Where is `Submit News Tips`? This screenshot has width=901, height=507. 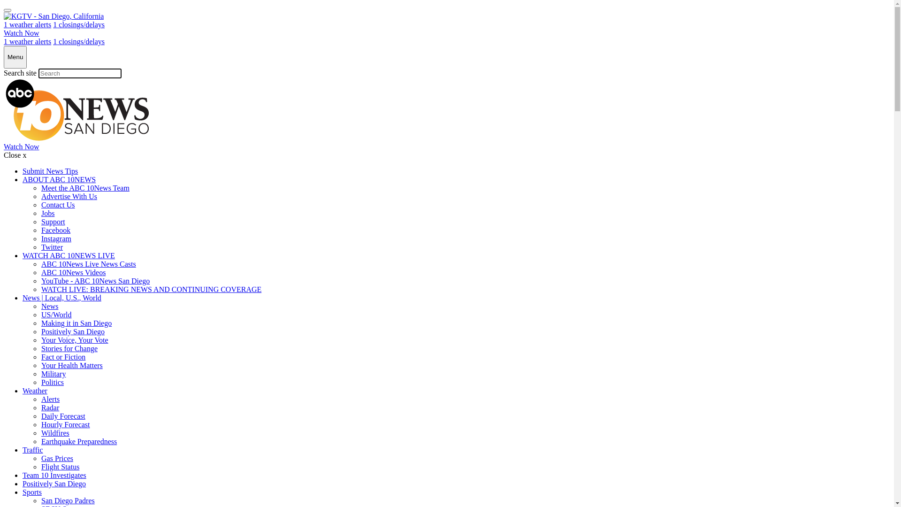
Submit News Tips is located at coordinates (50, 171).